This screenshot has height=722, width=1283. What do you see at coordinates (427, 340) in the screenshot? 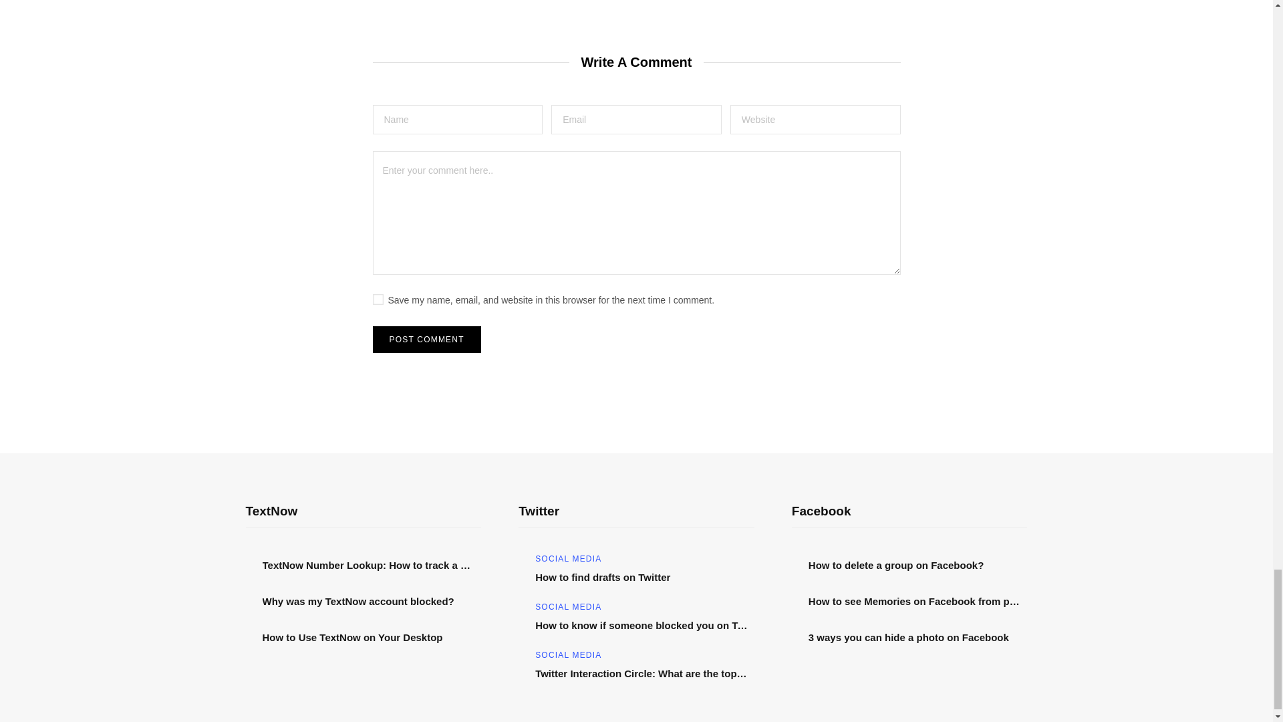
I see `Post Comment` at bounding box center [427, 340].